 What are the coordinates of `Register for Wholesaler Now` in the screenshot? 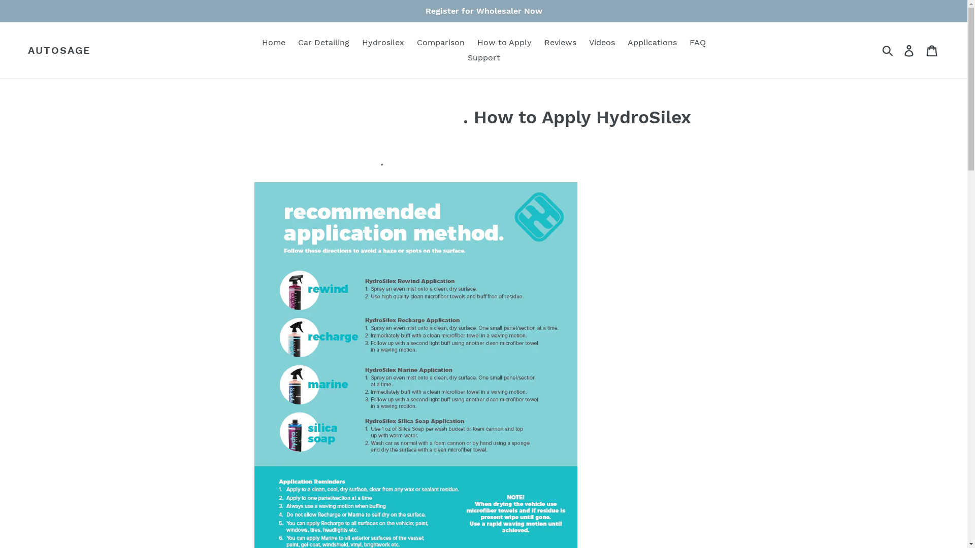 It's located at (483, 11).